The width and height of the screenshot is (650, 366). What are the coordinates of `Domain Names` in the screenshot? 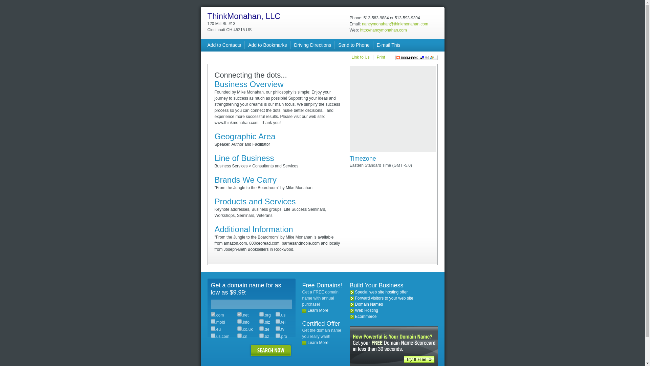 It's located at (369, 304).